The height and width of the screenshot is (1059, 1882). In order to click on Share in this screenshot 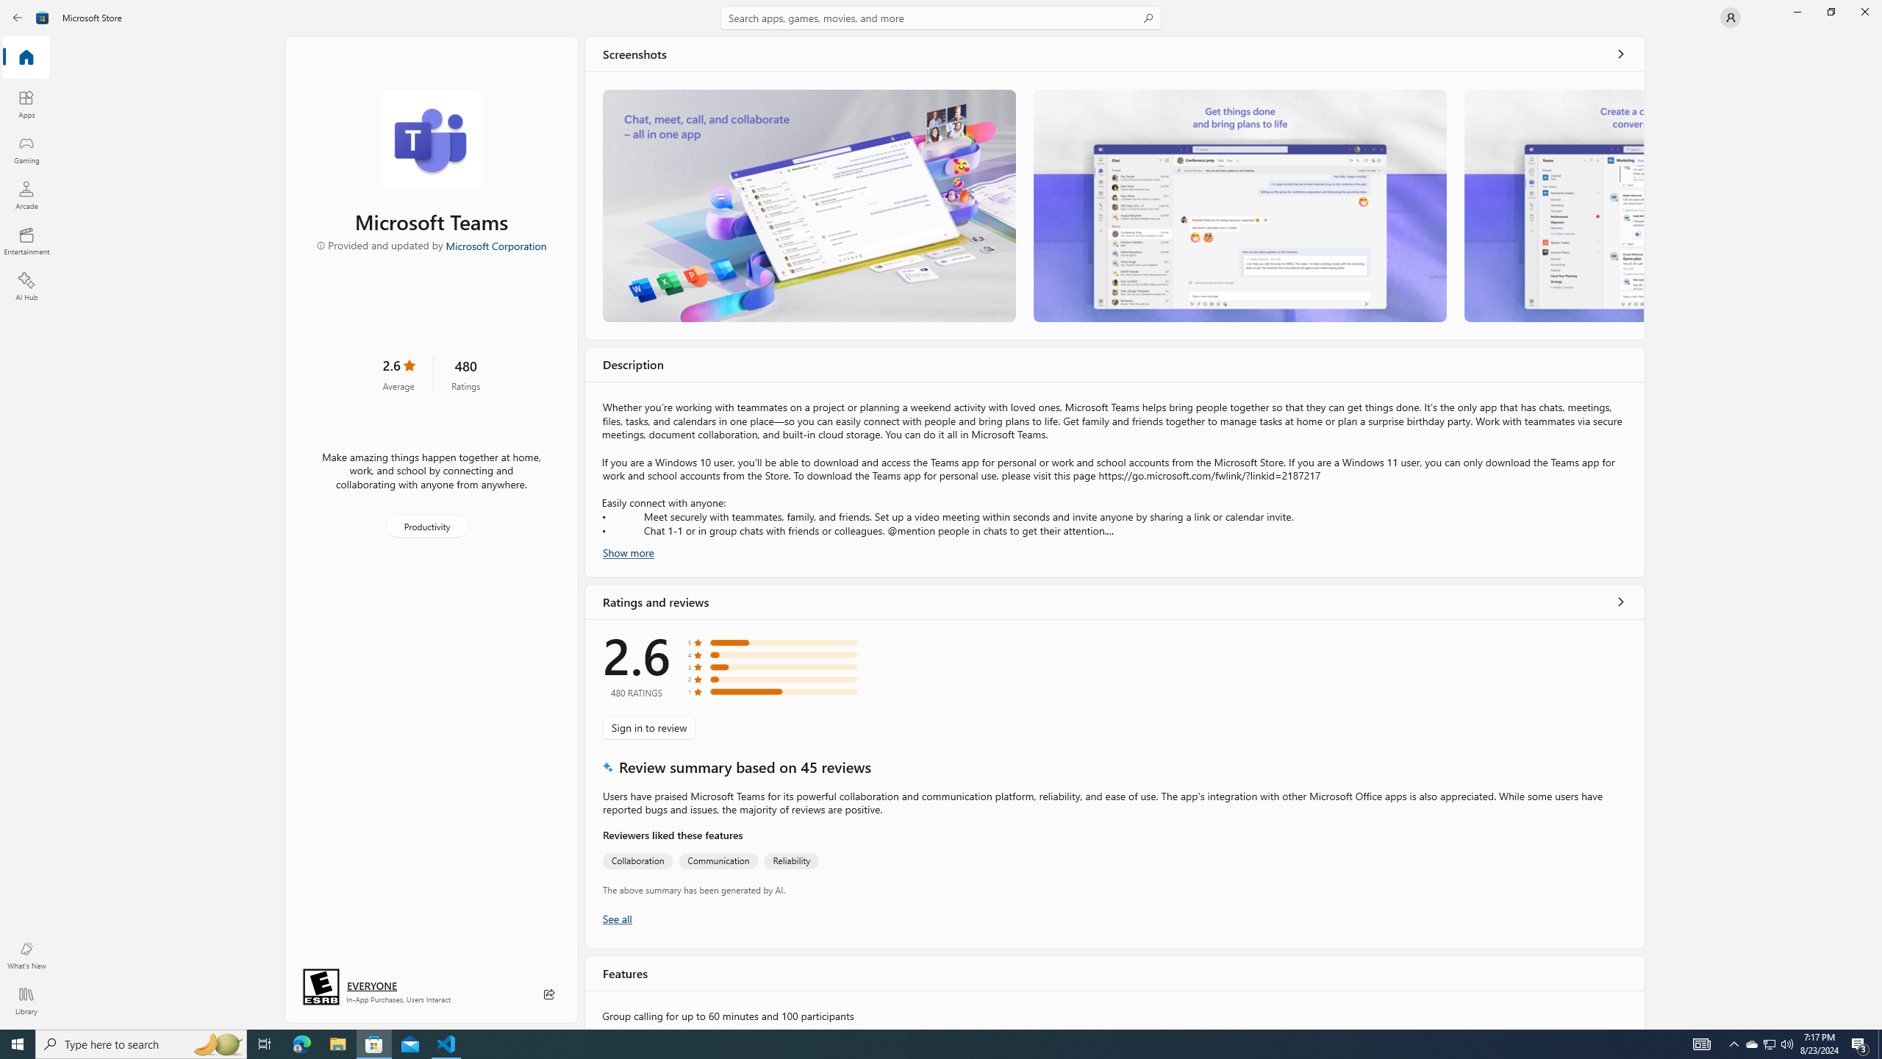, I will do `click(549, 994)`.